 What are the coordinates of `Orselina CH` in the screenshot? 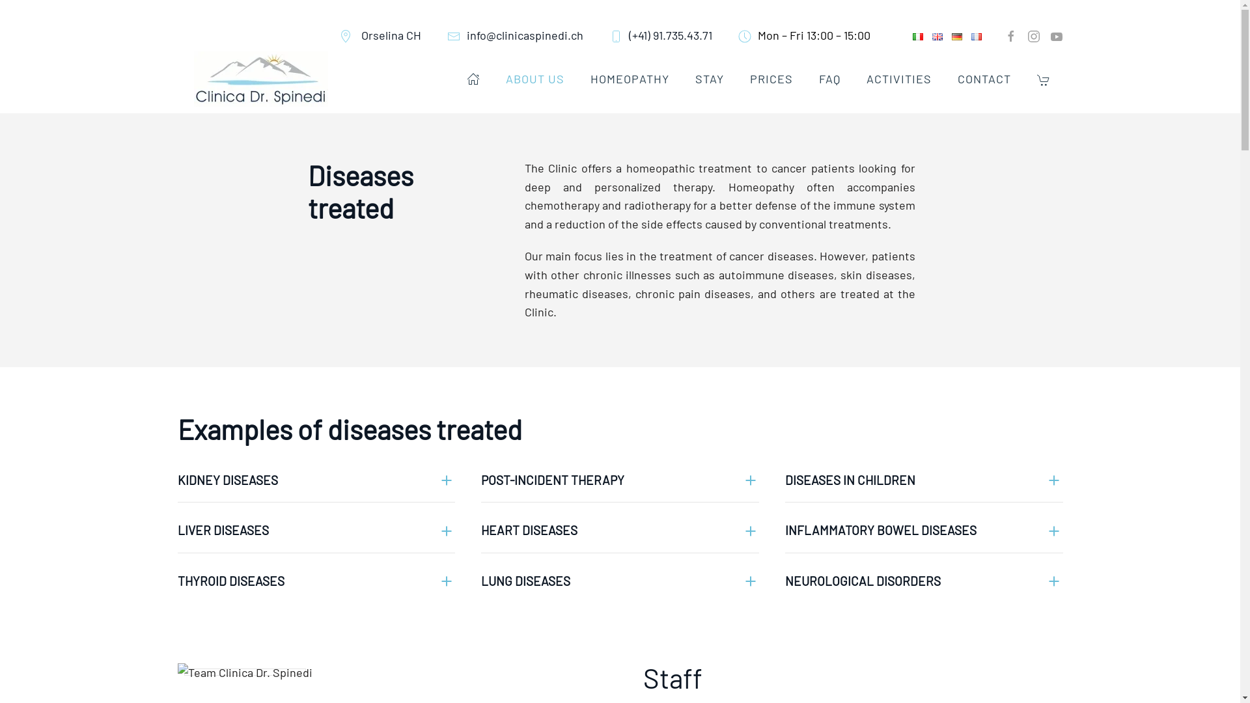 It's located at (380, 35).